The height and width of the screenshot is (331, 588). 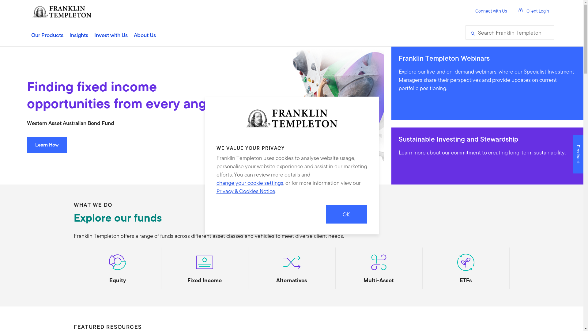 I want to click on Privacy & Cookies Notice, so click(x=246, y=191).